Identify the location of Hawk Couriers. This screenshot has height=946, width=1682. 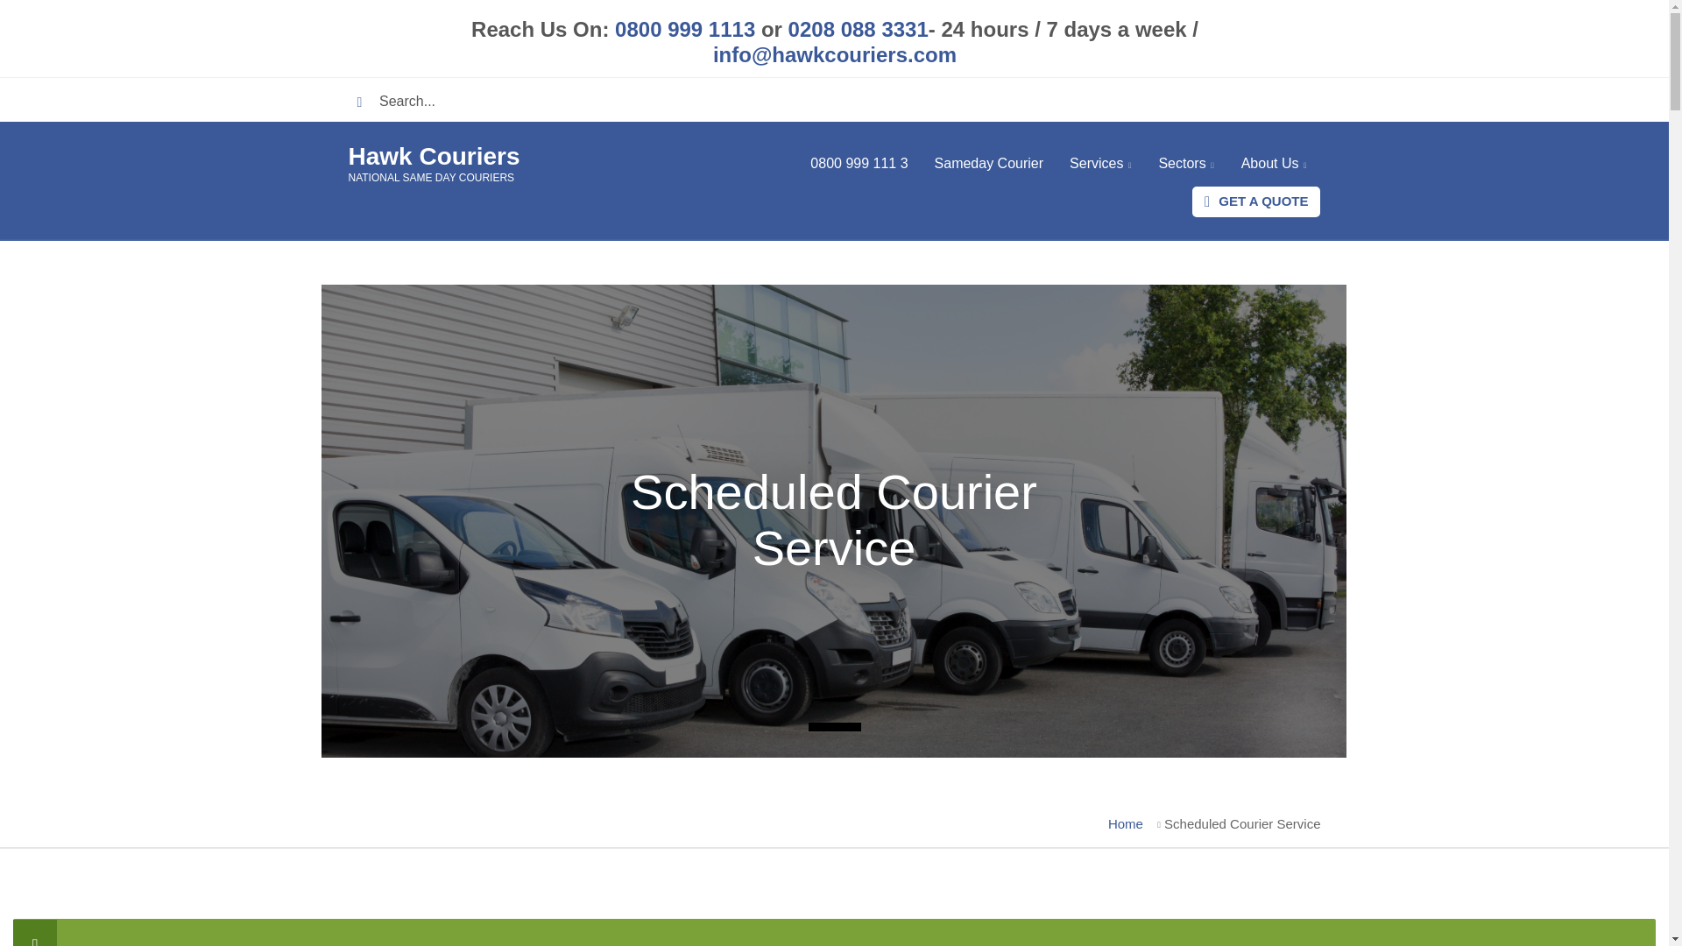
(434, 156).